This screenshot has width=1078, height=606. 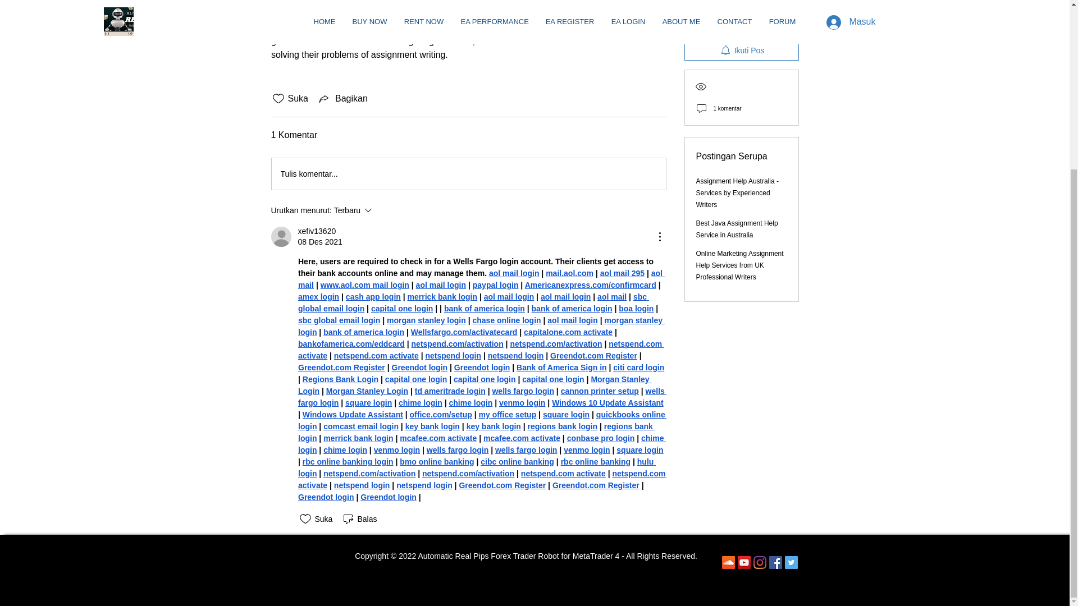 What do you see at coordinates (372, 296) in the screenshot?
I see `cash app login` at bounding box center [372, 296].